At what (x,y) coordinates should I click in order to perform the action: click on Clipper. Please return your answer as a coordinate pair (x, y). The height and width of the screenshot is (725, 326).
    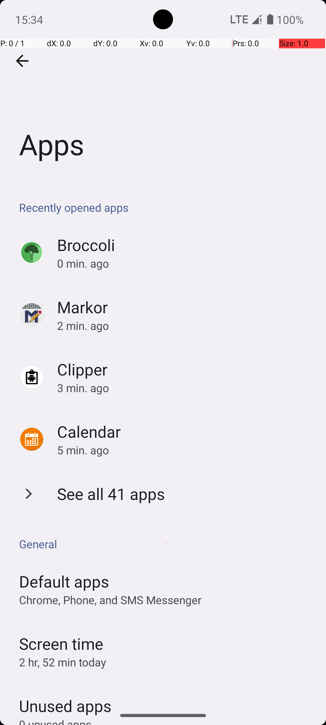
    Looking at the image, I should click on (82, 369).